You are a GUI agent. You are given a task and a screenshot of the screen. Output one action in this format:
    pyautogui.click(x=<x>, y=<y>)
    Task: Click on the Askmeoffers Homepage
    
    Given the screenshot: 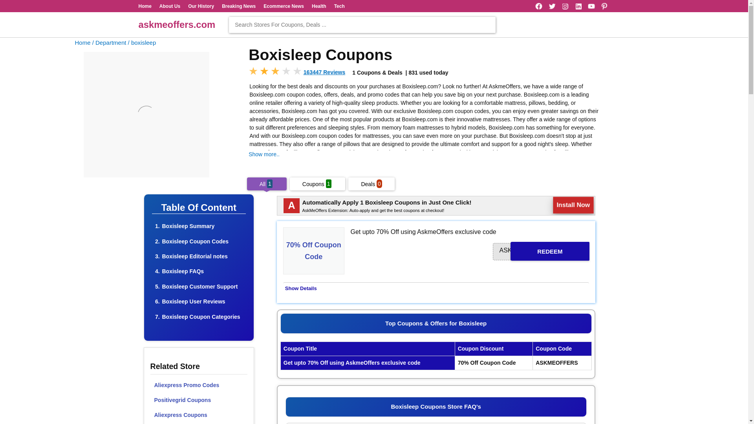 What is the action you would take?
    pyautogui.click(x=82, y=42)
    